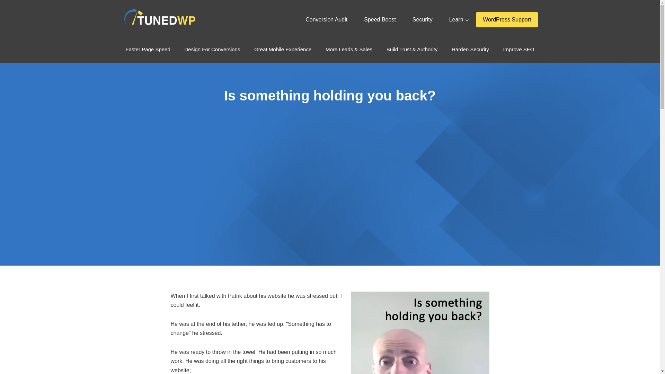  Describe the element at coordinates (470, 50) in the screenshot. I see `Harden Security` at that location.